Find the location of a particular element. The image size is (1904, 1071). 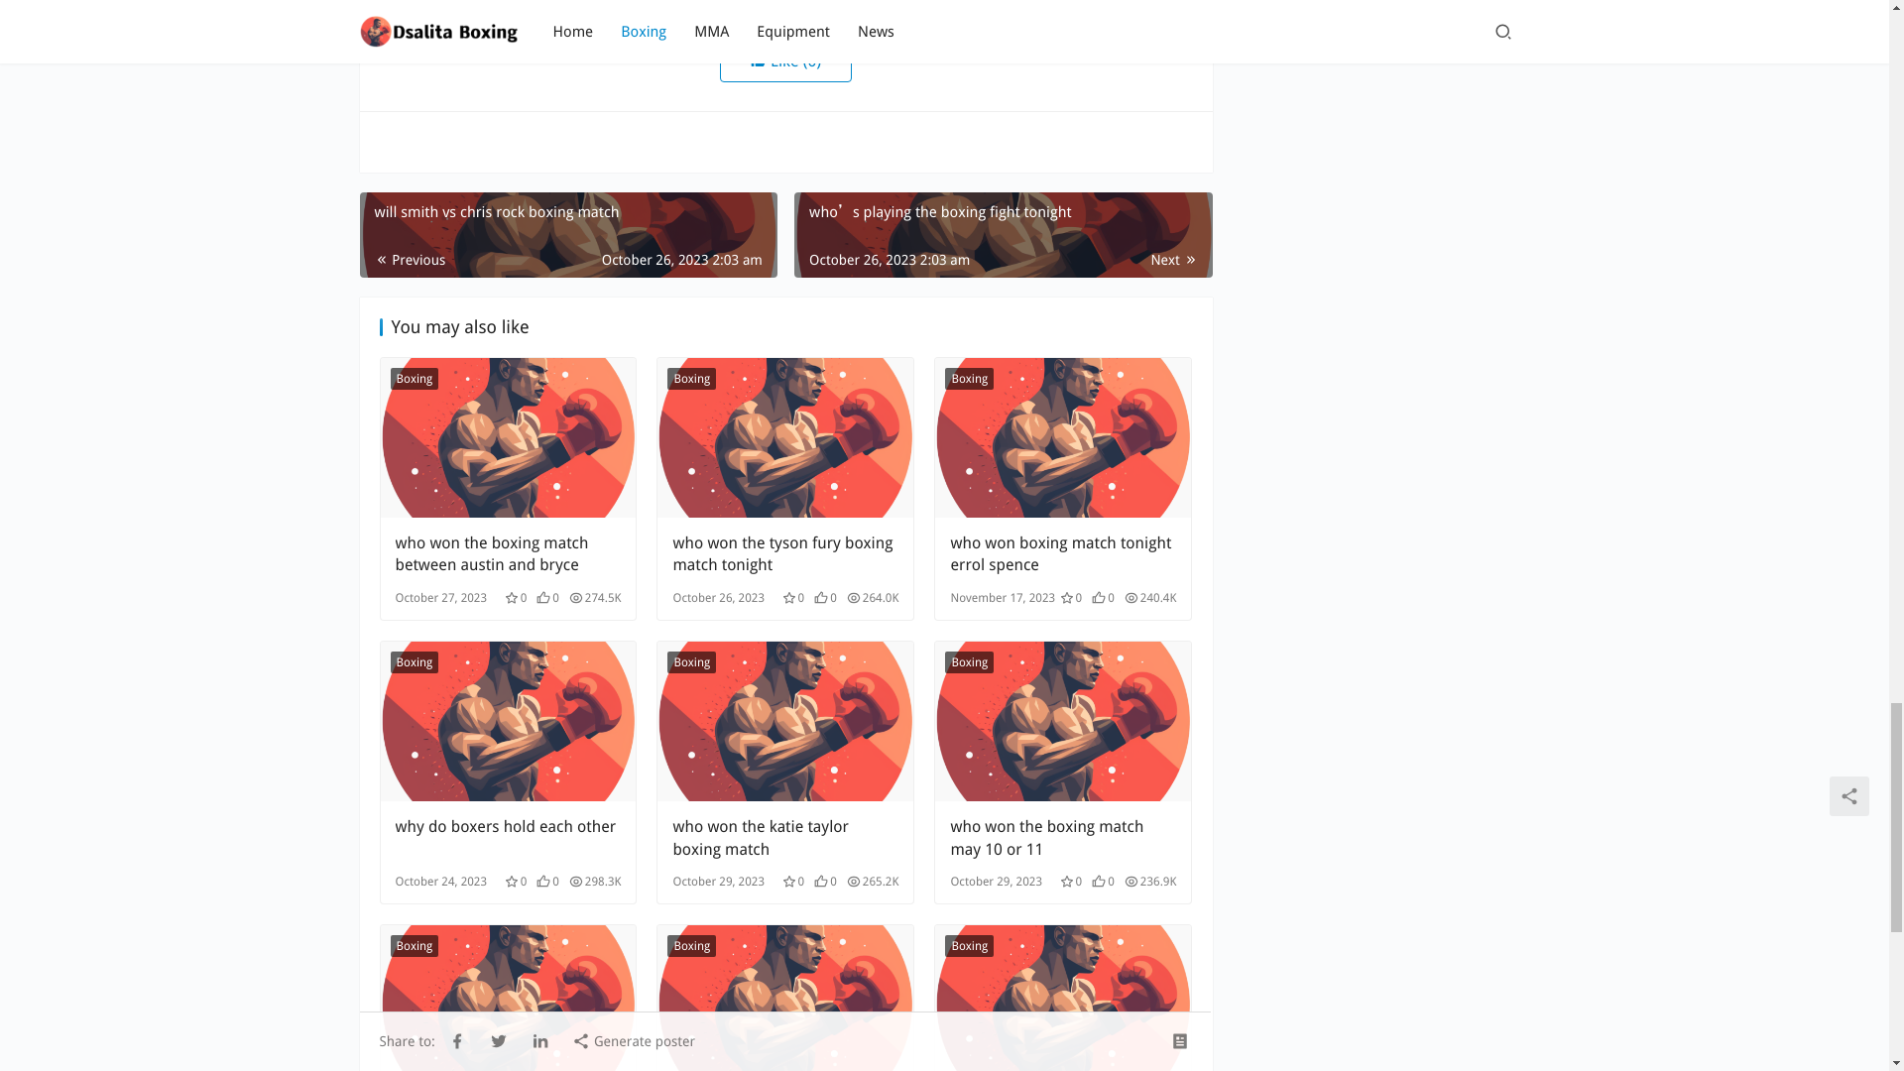

Boxing is located at coordinates (969, 662).